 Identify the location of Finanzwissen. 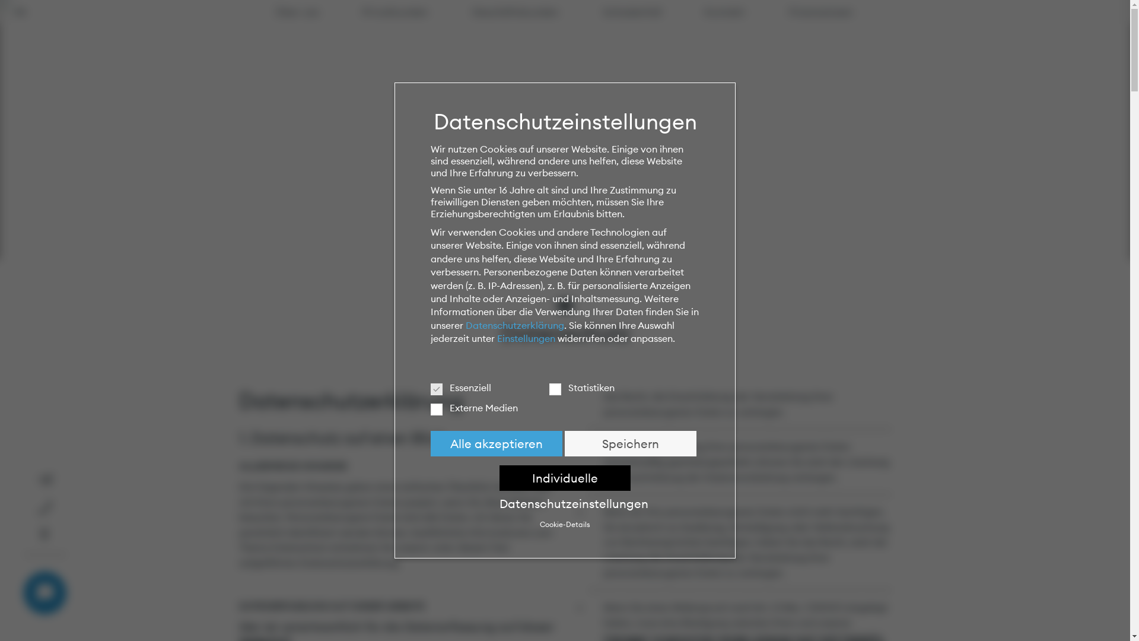
(821, 12).